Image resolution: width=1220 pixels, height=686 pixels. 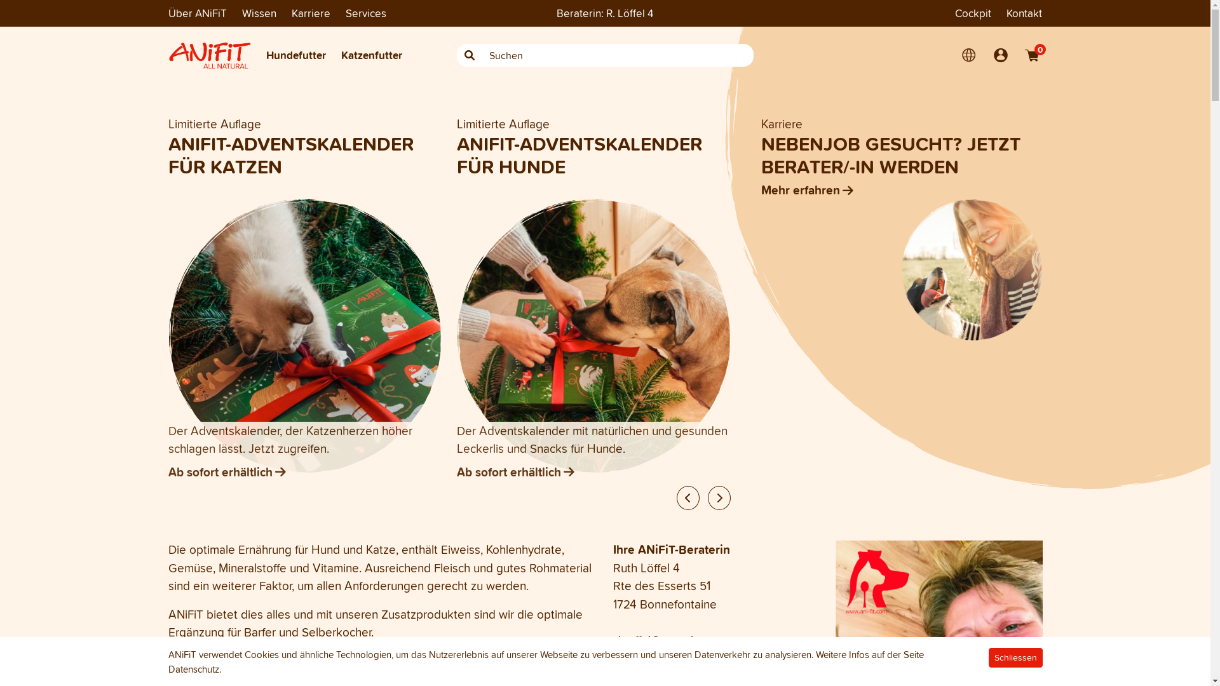 What do you see at coordinates (310, 13) in the screenshot?
I see `Karriere` at bounding box center [310, 13].